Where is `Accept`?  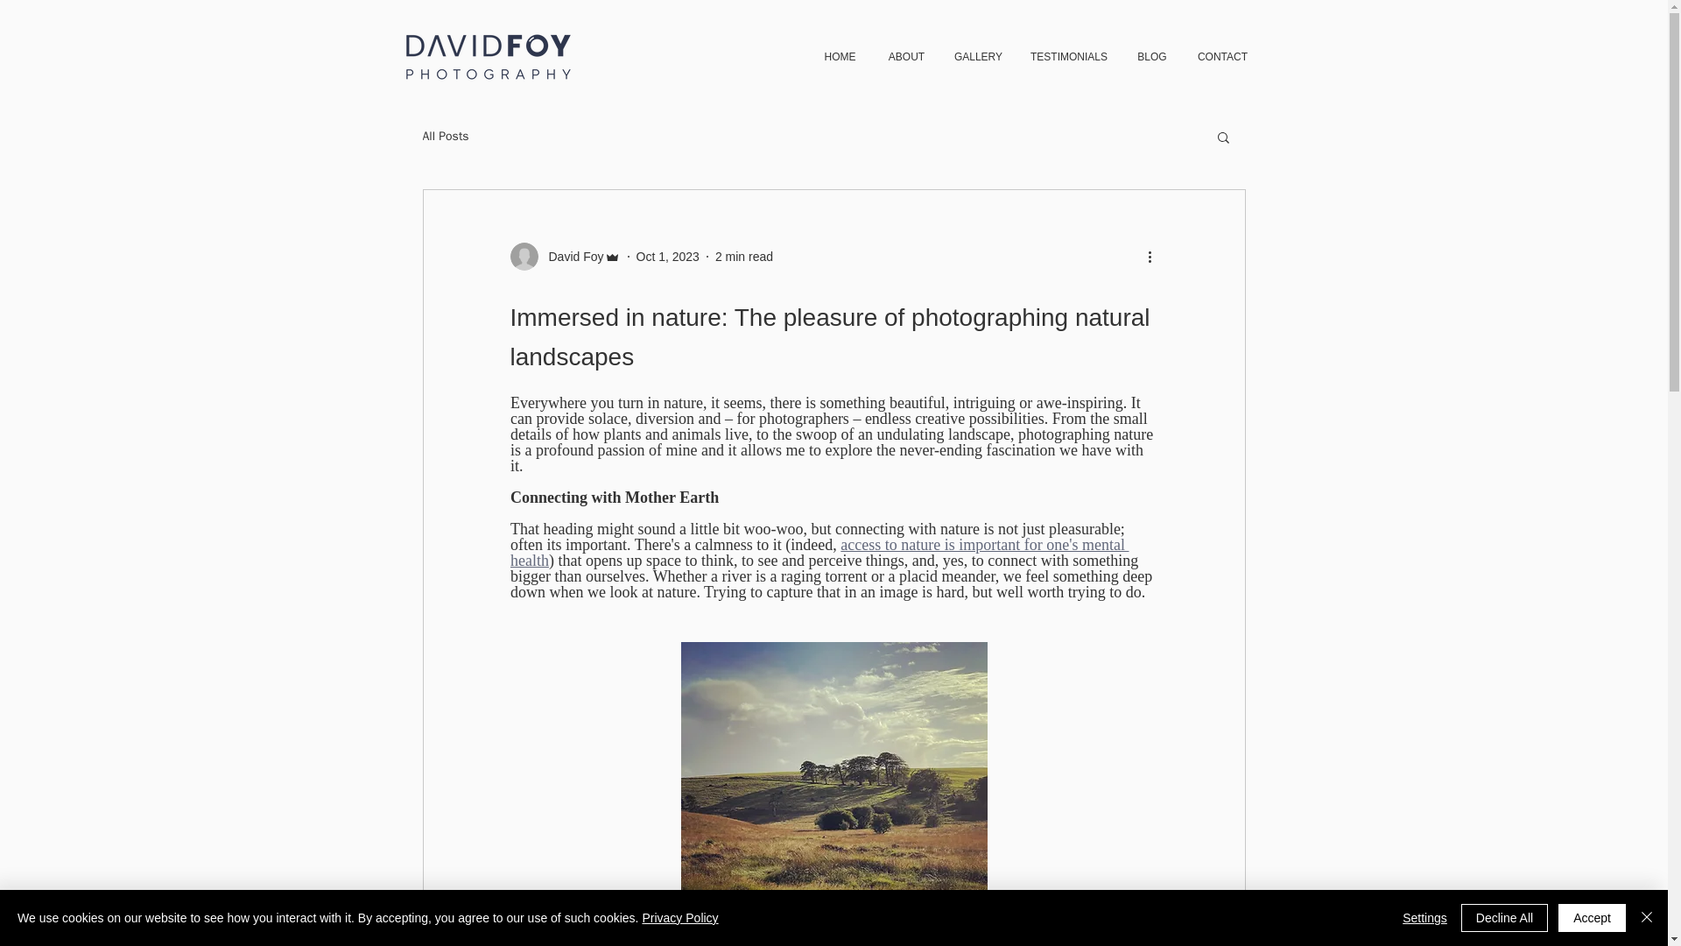 Accept is located at coordinates (1592, 918).